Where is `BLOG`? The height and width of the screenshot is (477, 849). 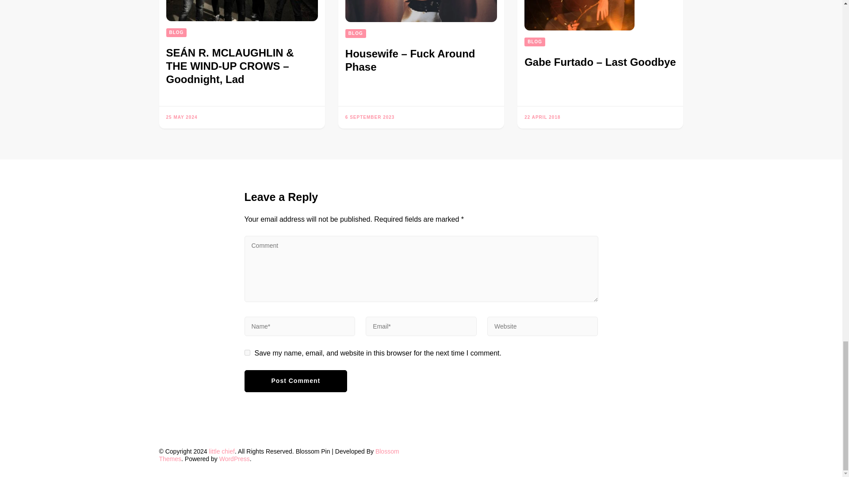 BLOG is located at coordinates (356, 34).